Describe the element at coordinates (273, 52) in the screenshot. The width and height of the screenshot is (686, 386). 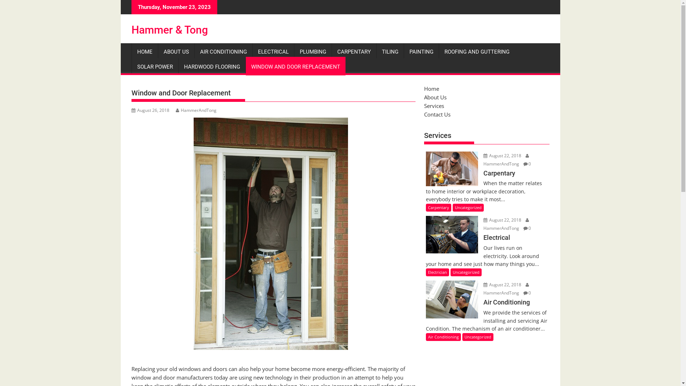
I see `ELECTRICAL` at that location.